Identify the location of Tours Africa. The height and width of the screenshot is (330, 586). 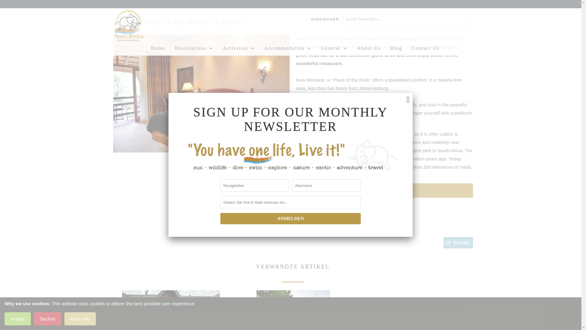
(144, 26).